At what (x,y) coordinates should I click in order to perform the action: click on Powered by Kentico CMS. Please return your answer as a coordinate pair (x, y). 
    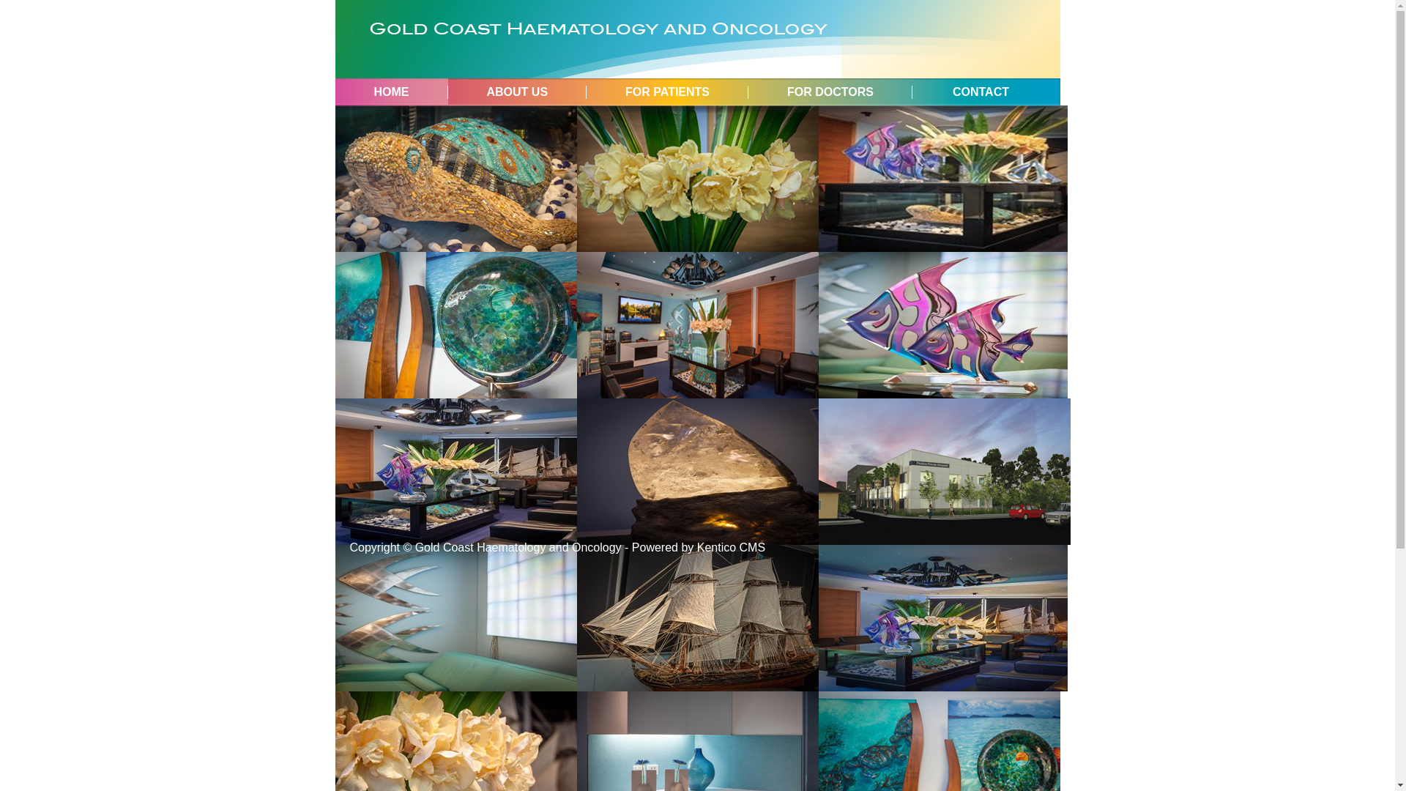
    Looking at the image, I should click on (699, 548).